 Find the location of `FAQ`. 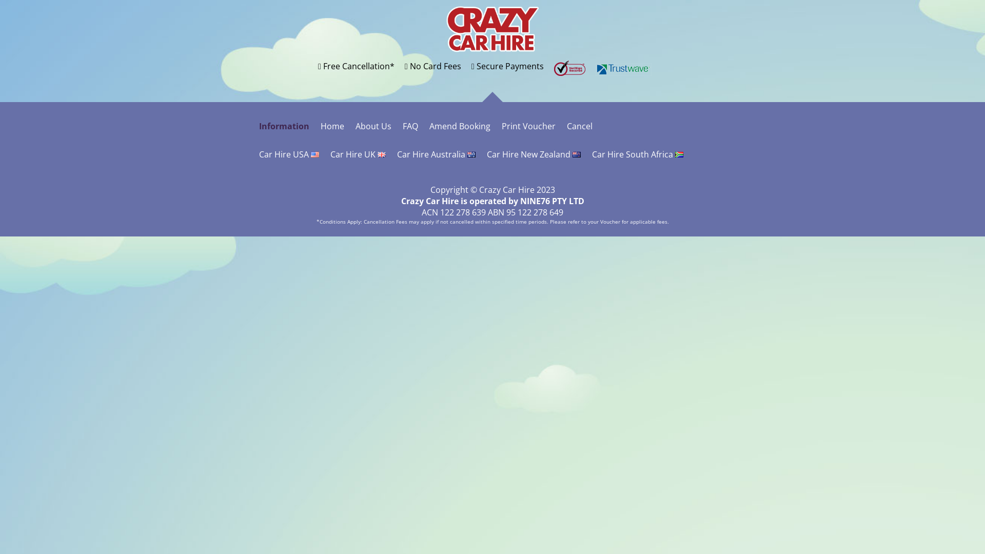

FAQ is located at coordinates (410, 126).